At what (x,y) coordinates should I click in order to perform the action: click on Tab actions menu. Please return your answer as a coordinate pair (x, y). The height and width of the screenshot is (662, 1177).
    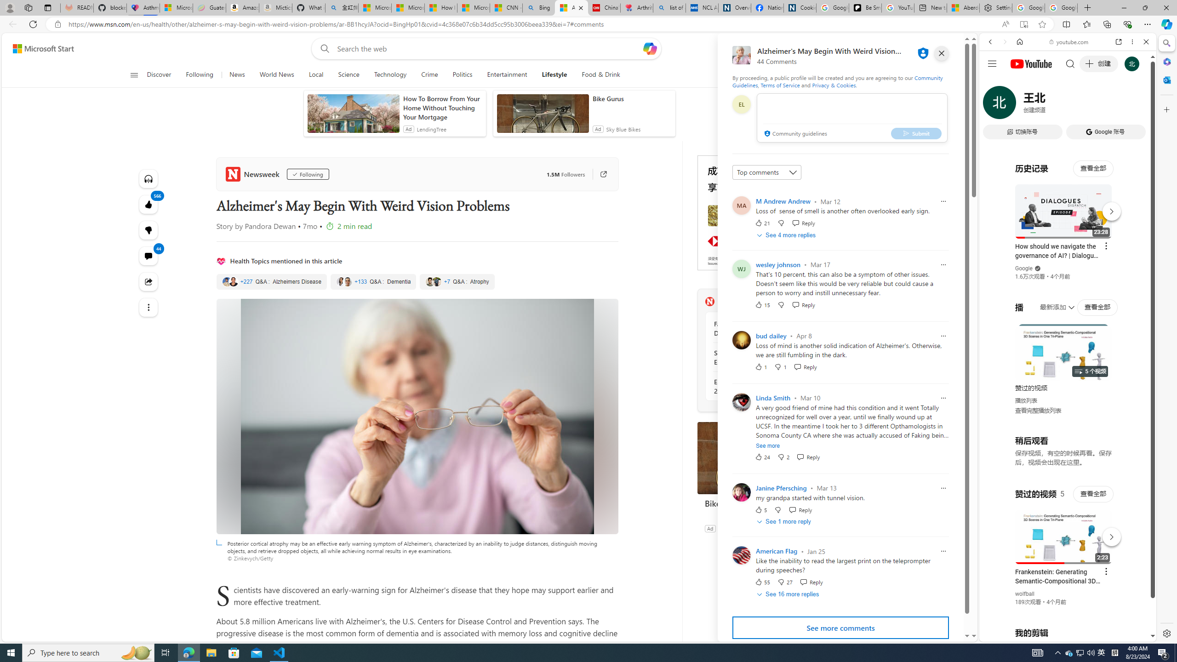
    Looking at the image, I should click on (48, 7).